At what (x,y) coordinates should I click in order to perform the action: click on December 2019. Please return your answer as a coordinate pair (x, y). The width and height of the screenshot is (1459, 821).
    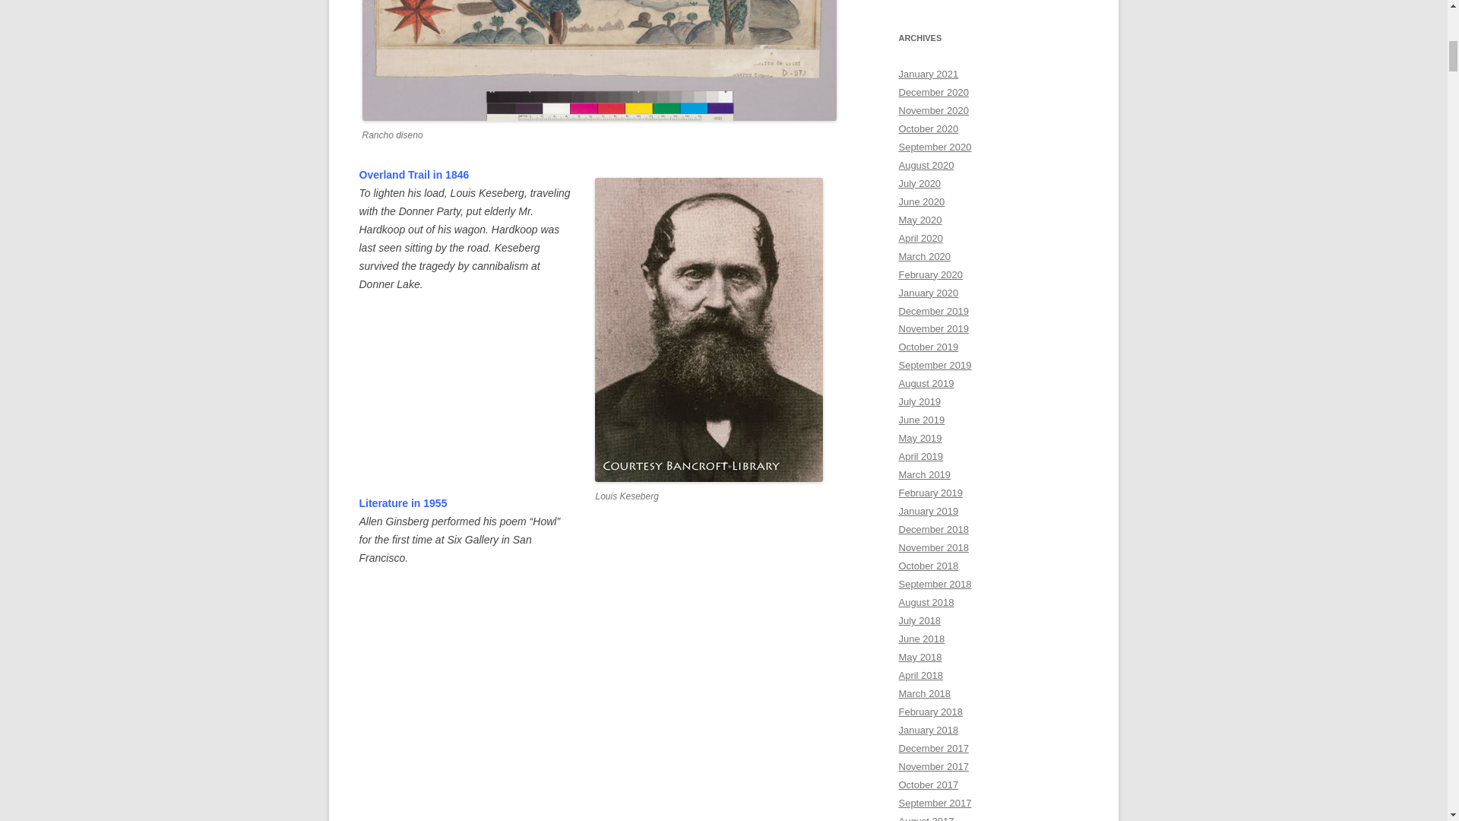
    Looking at the image, I should click on (933, 310).